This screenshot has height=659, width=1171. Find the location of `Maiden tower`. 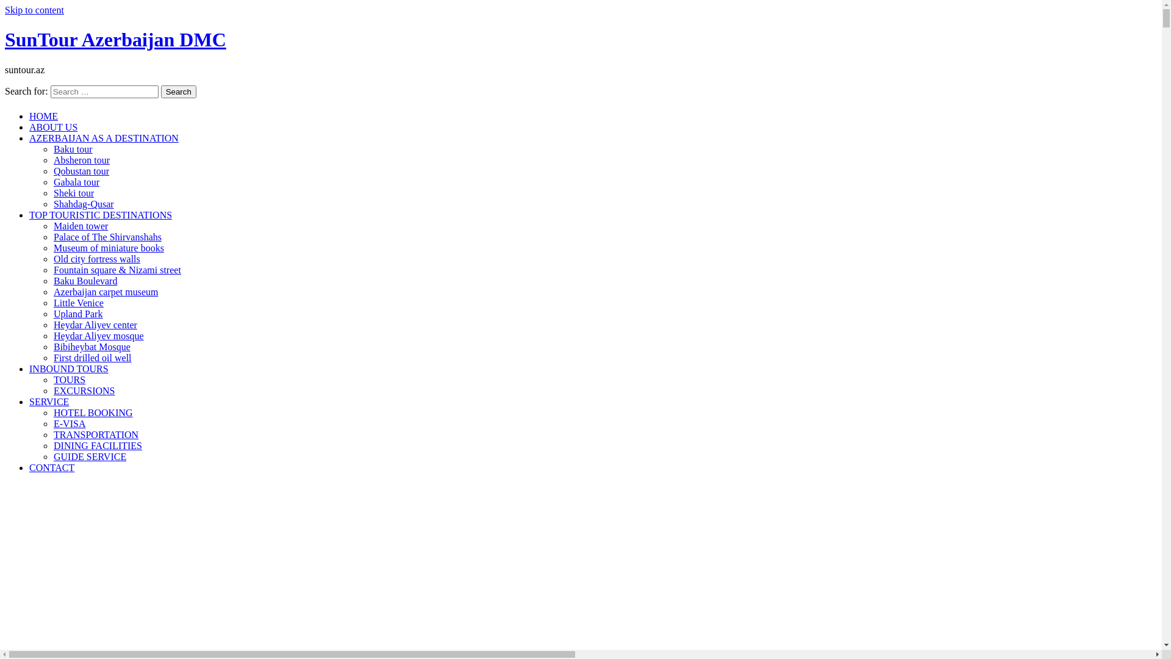

Maiden tower is located at coordinates (81, 226).